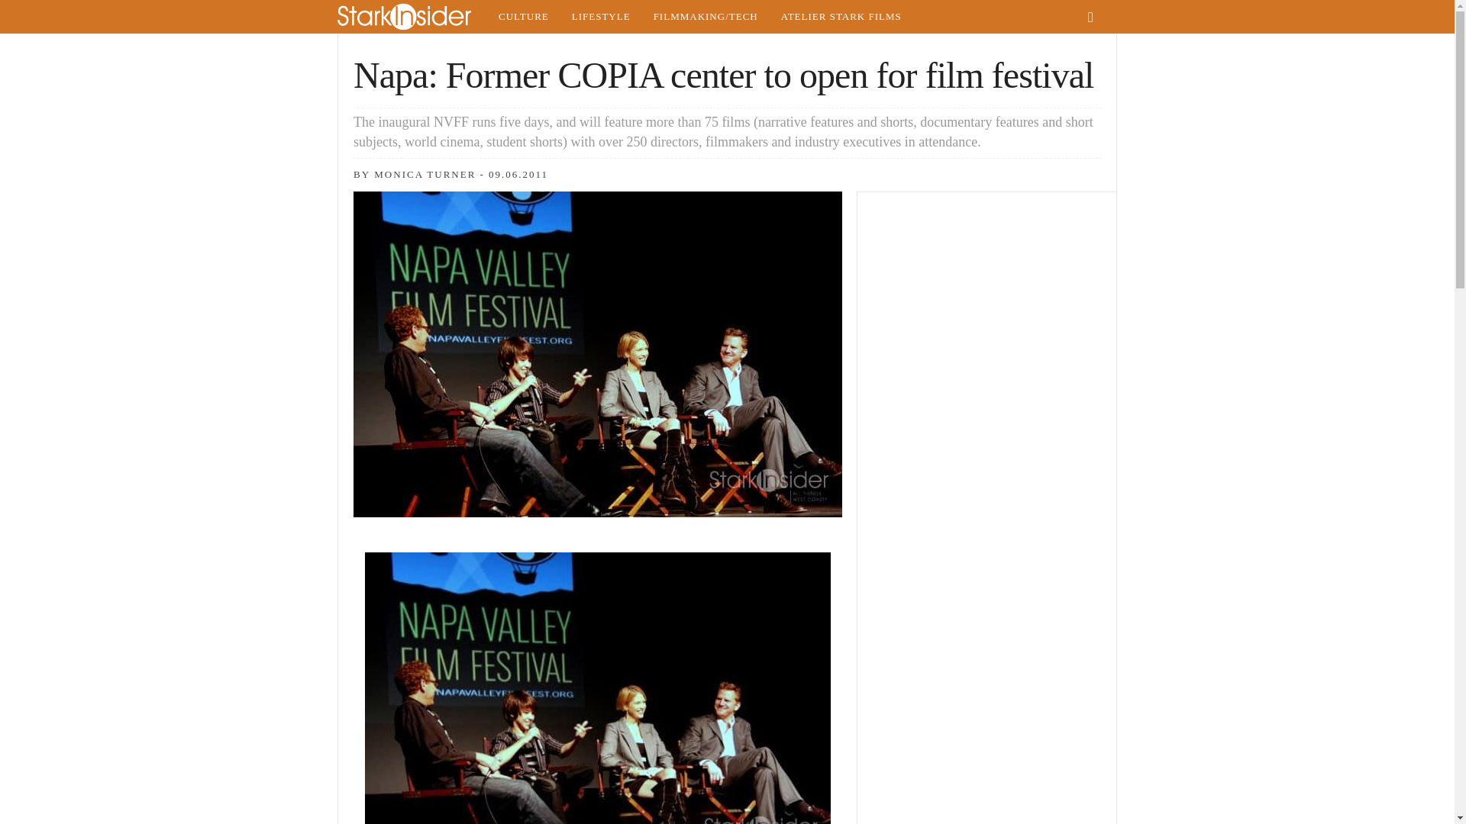 This screenshot has width=1466, height=824. I want to click on Stark Insider, so click(412, 17).